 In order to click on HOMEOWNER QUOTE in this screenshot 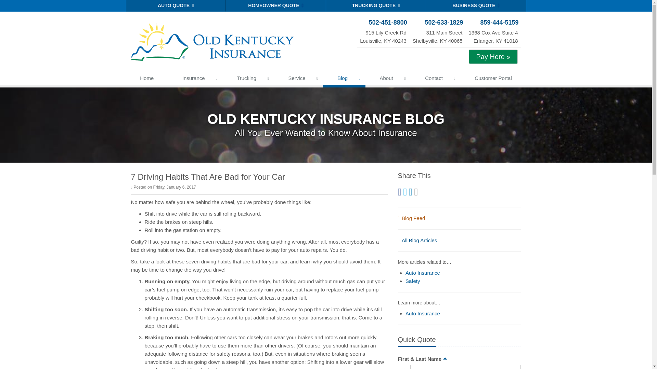, I will do `click(493, 23)`.